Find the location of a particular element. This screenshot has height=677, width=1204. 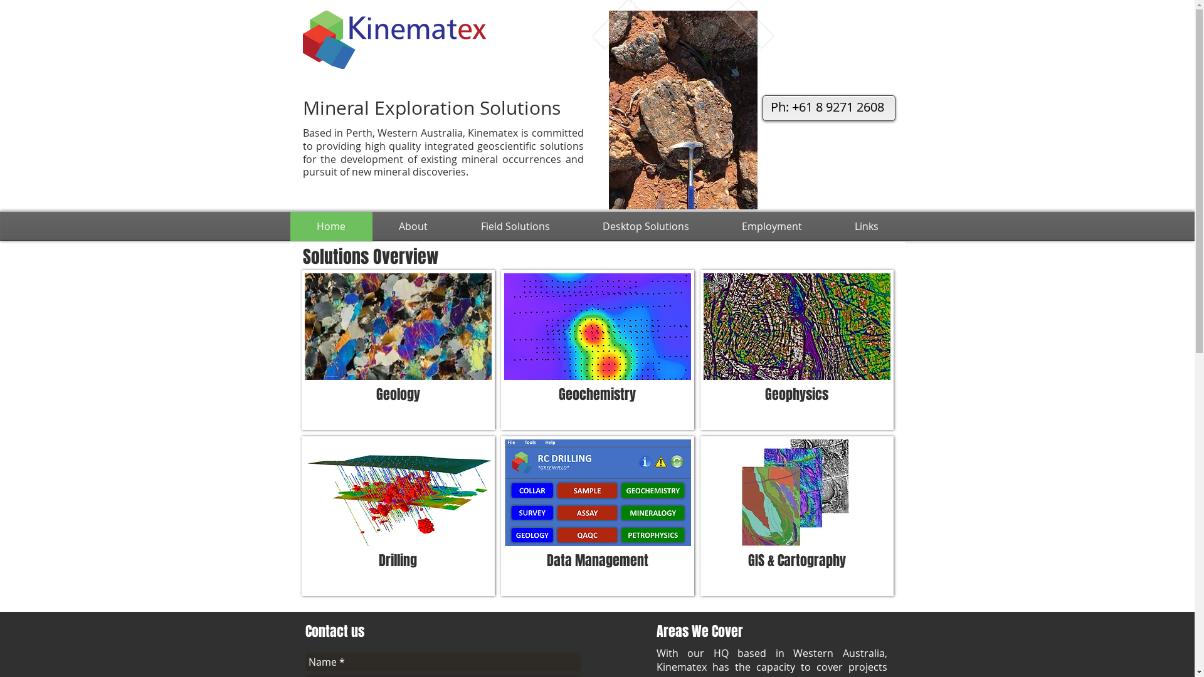

Drilling is located at coordinates (398, 517).